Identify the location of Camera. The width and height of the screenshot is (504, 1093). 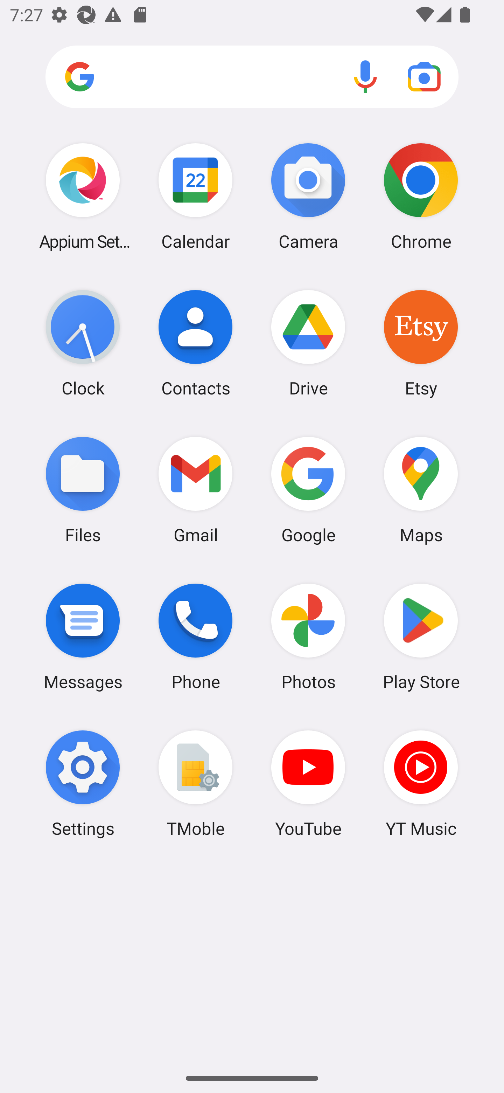
(308, 196).